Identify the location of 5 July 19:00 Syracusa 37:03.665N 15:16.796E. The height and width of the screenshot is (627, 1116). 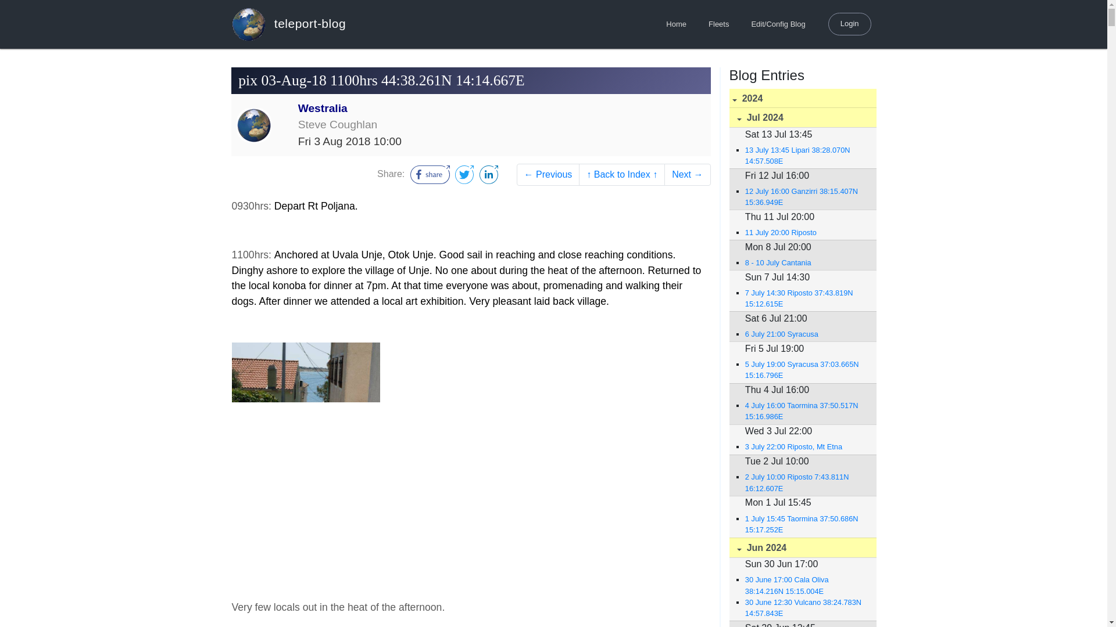
(805, 369).